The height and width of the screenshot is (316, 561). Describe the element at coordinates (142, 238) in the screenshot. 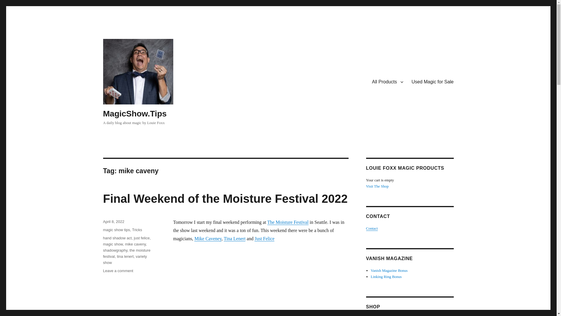

I see `just felice` at that location.